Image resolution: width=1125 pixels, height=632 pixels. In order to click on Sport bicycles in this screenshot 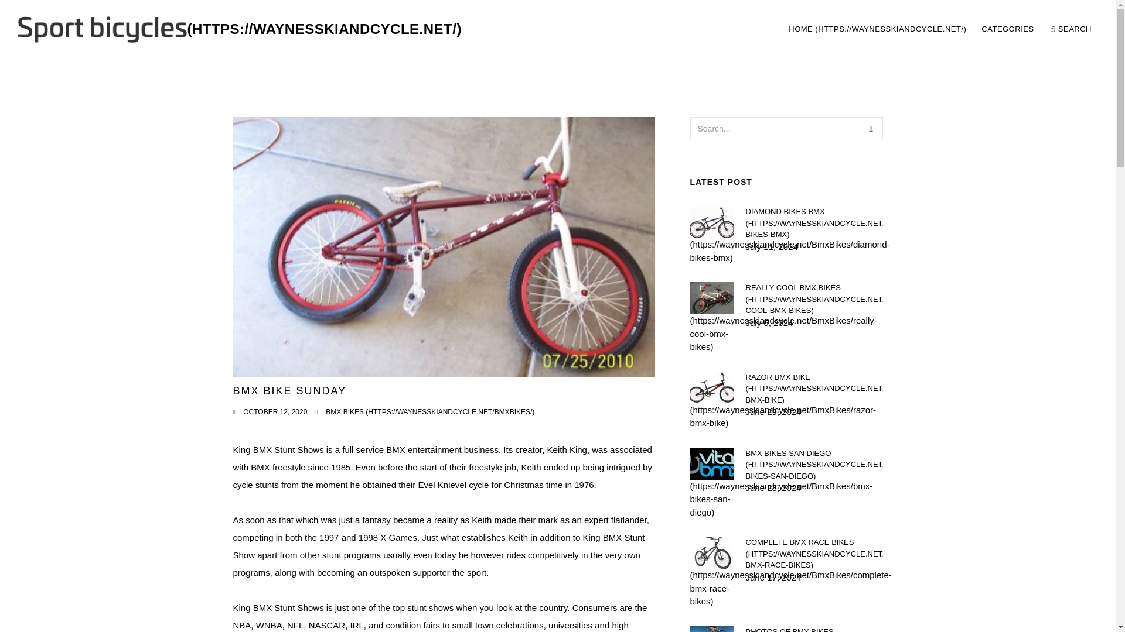, I will do `click(239, 29)`.